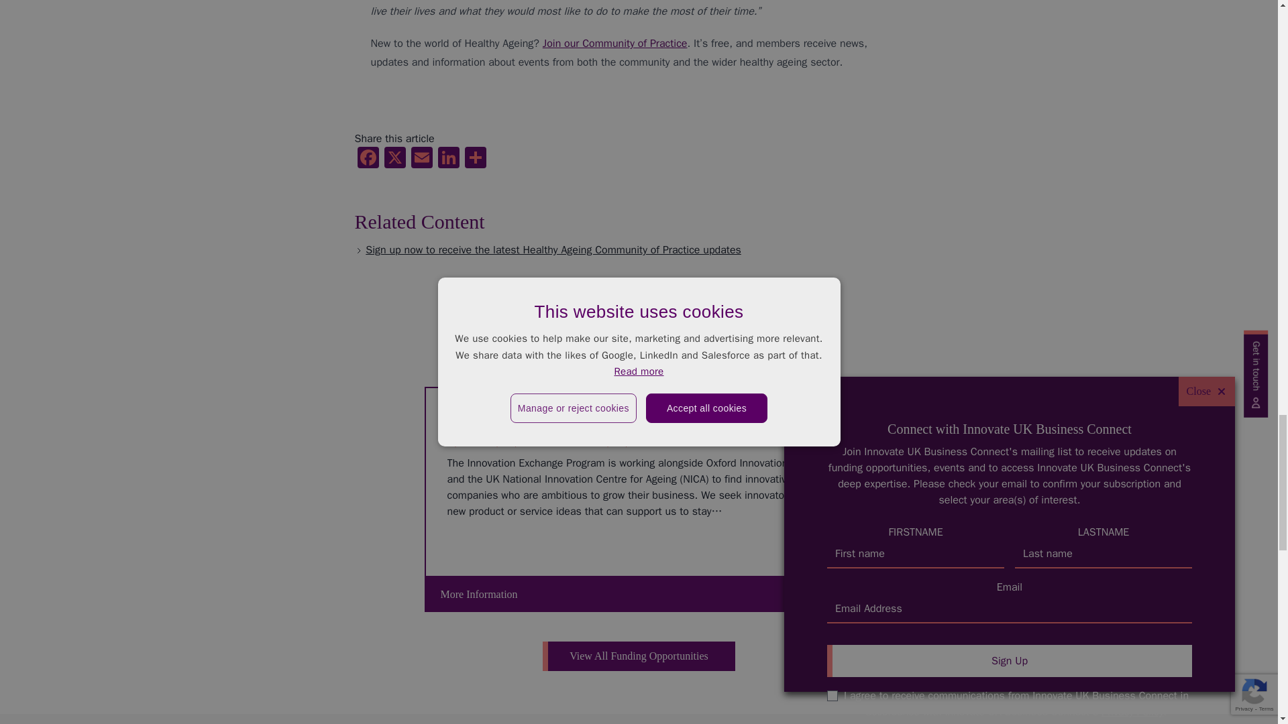  Describe the element at coordinates (394, 160) in the screenshot. I see `X` at that location.